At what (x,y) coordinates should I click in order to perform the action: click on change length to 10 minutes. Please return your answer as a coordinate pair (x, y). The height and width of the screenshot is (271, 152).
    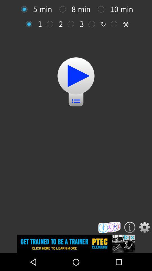
    Looking at the image, I should click on (102, 9).